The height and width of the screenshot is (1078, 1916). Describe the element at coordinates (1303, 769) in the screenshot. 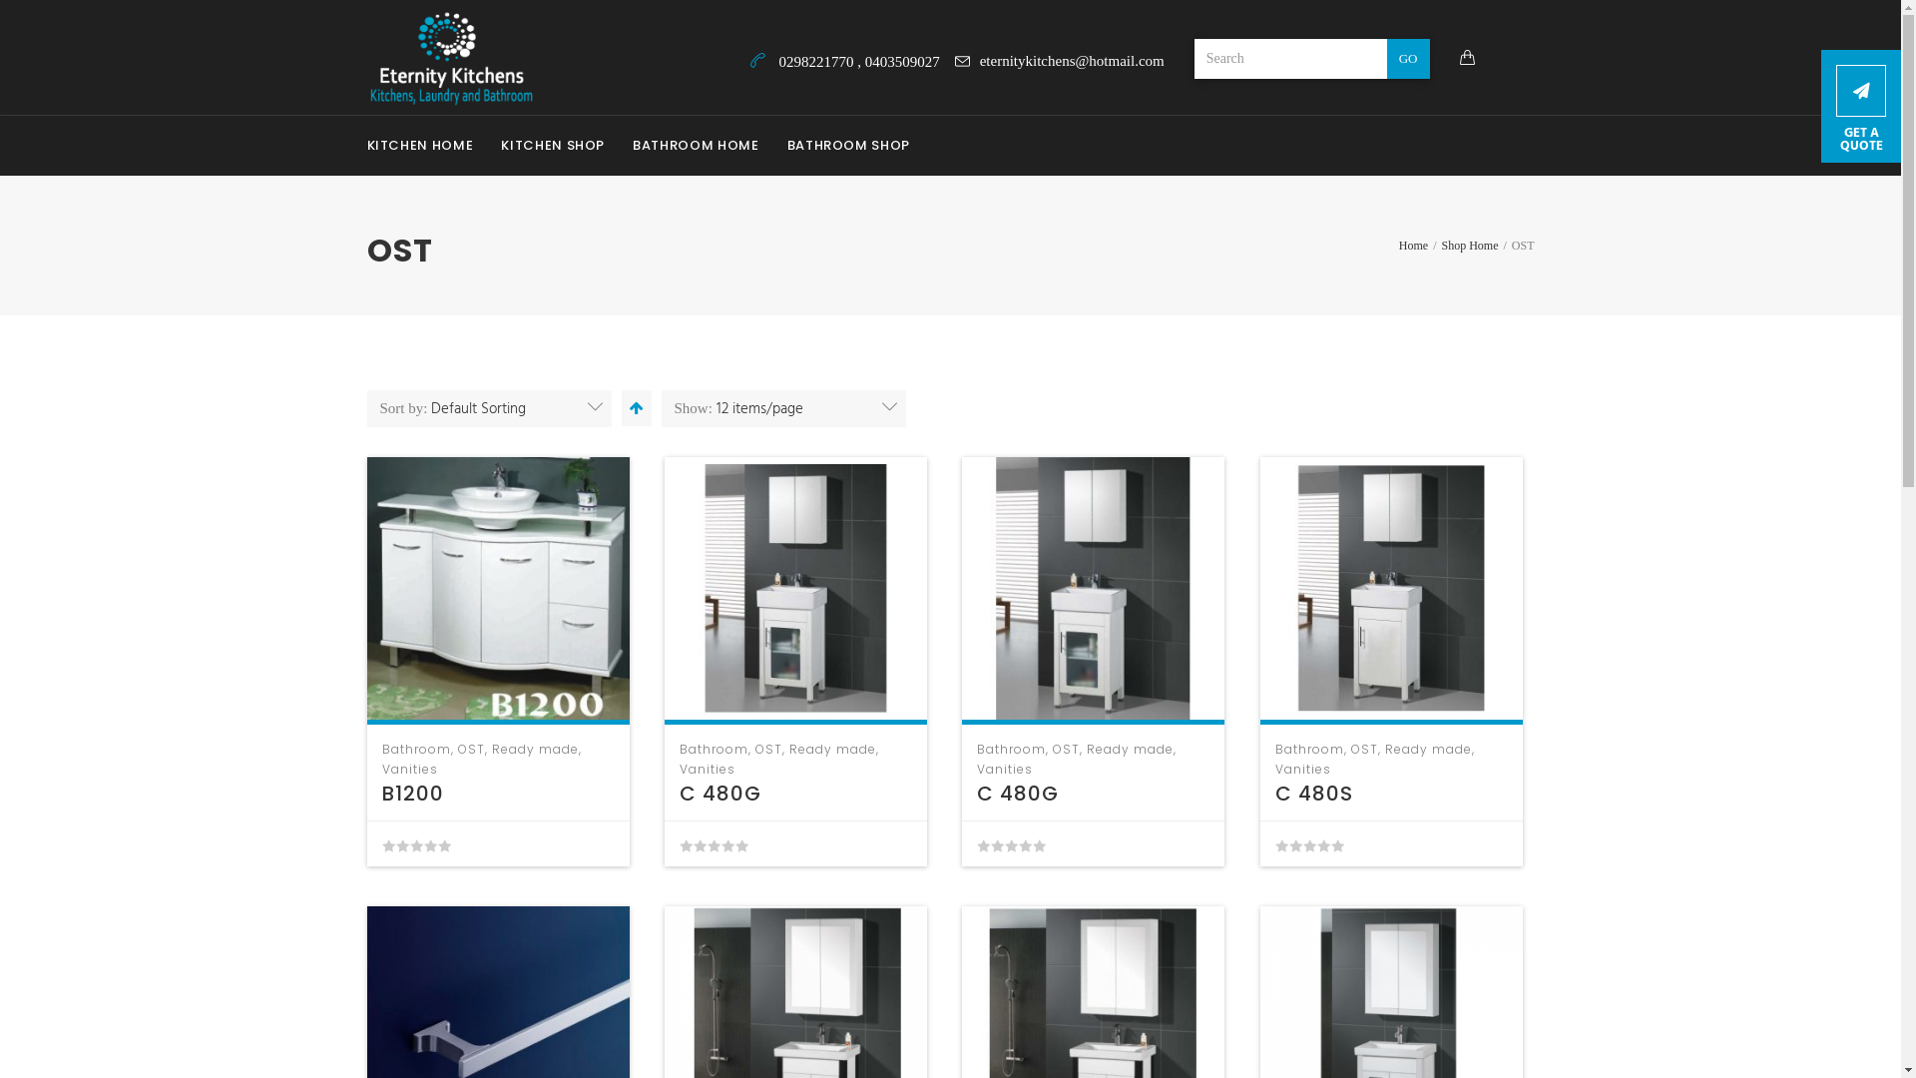

I see `Vanities` at that location.